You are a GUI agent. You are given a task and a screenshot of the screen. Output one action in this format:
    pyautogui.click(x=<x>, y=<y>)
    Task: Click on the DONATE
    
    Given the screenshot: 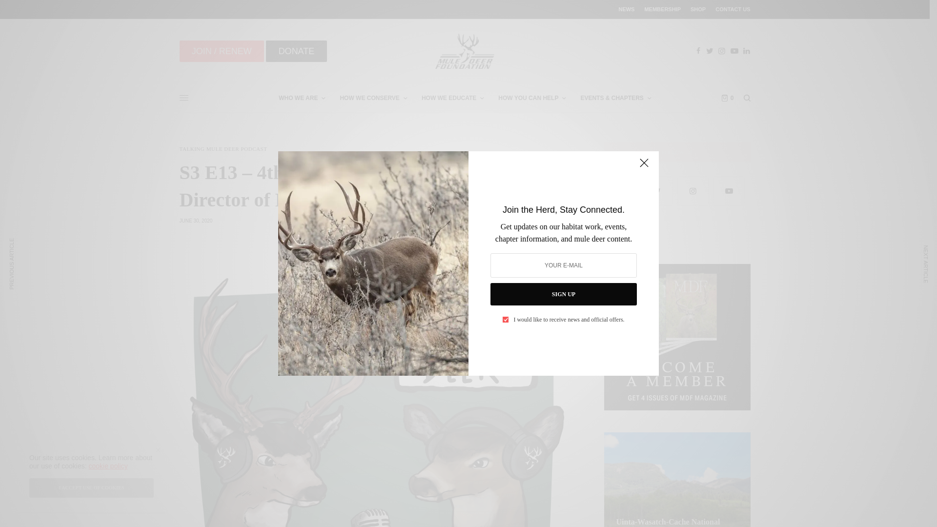 What is the action you would take?
    pyautogui.click(x=296, y=51)
    